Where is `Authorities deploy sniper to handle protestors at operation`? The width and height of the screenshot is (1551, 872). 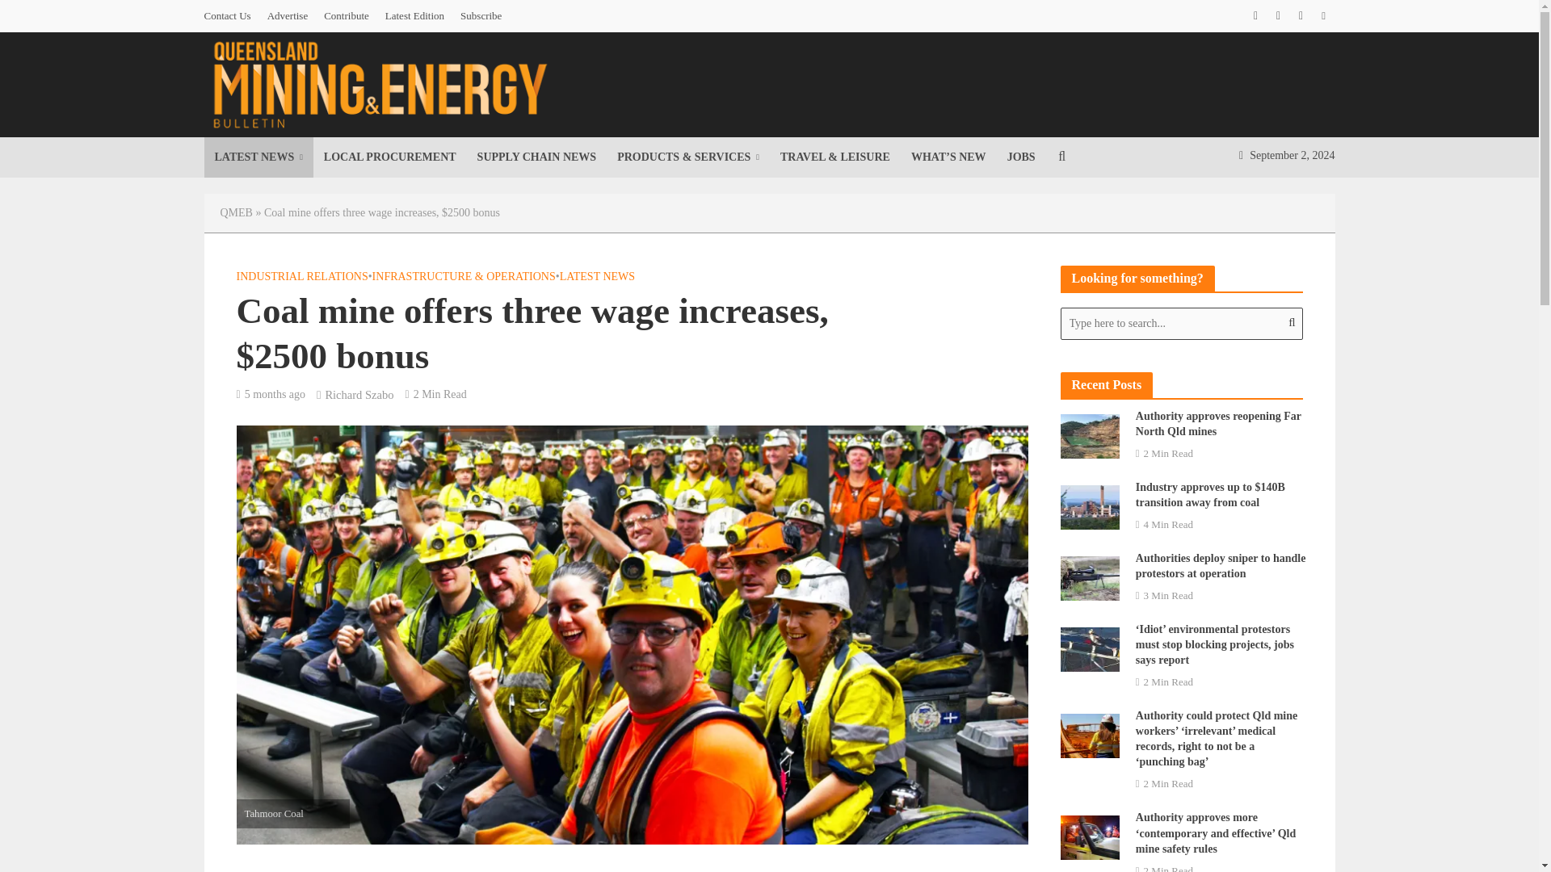 Authorities deploy sniper to handle protestors at operation is located at coordinates (1089, 576).